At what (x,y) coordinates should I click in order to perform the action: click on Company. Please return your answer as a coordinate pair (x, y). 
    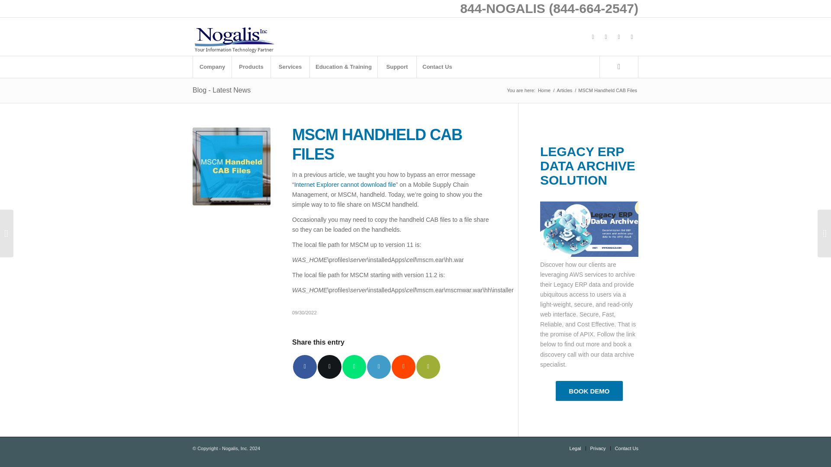
    Looking at the image, I should click on (212, 67).